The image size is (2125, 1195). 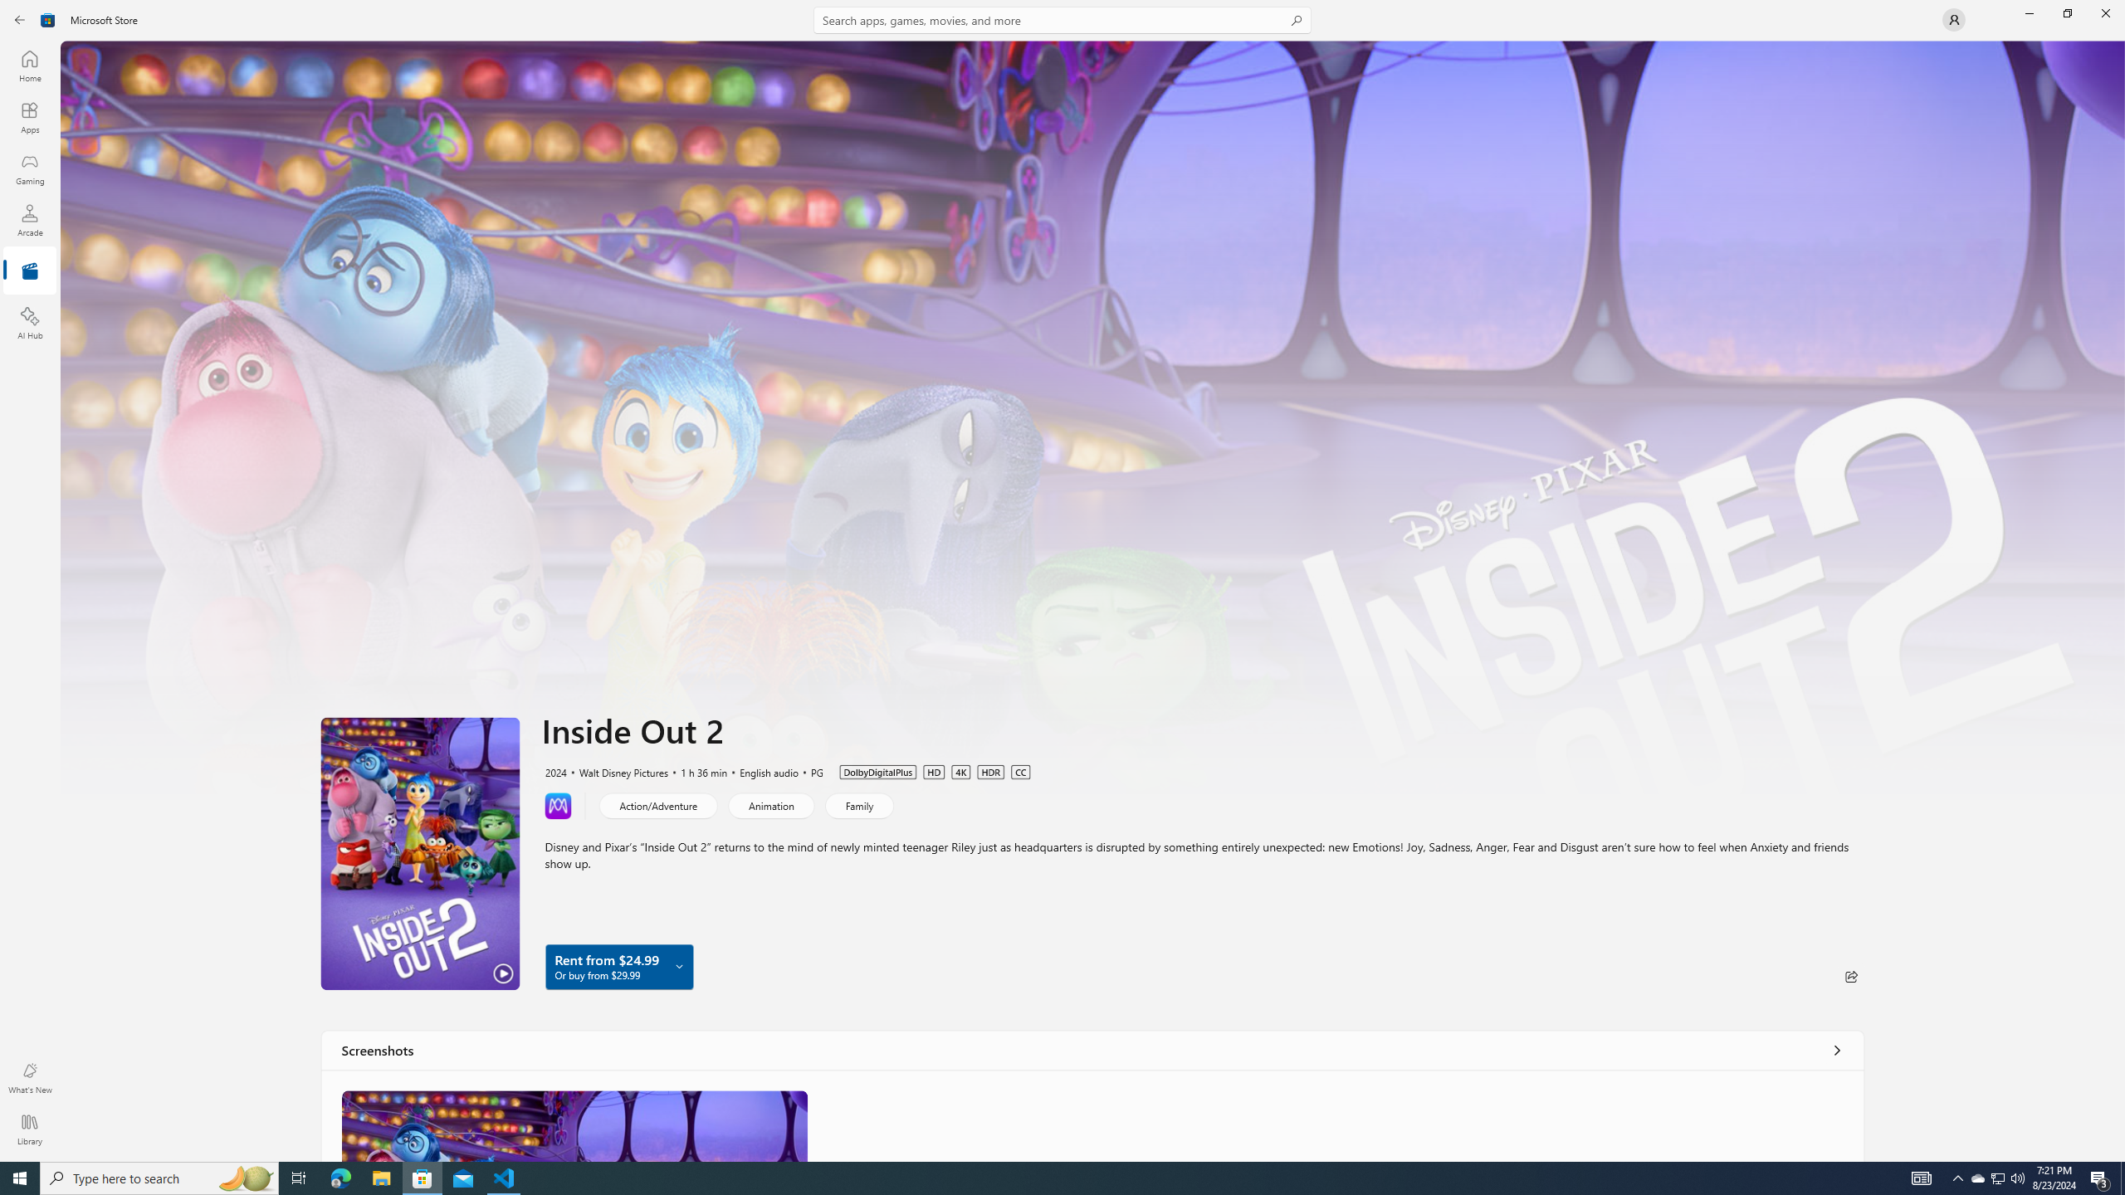 I want to click on Rent from $24.99 Or buy from $29.99, so click(x=619, y=966).